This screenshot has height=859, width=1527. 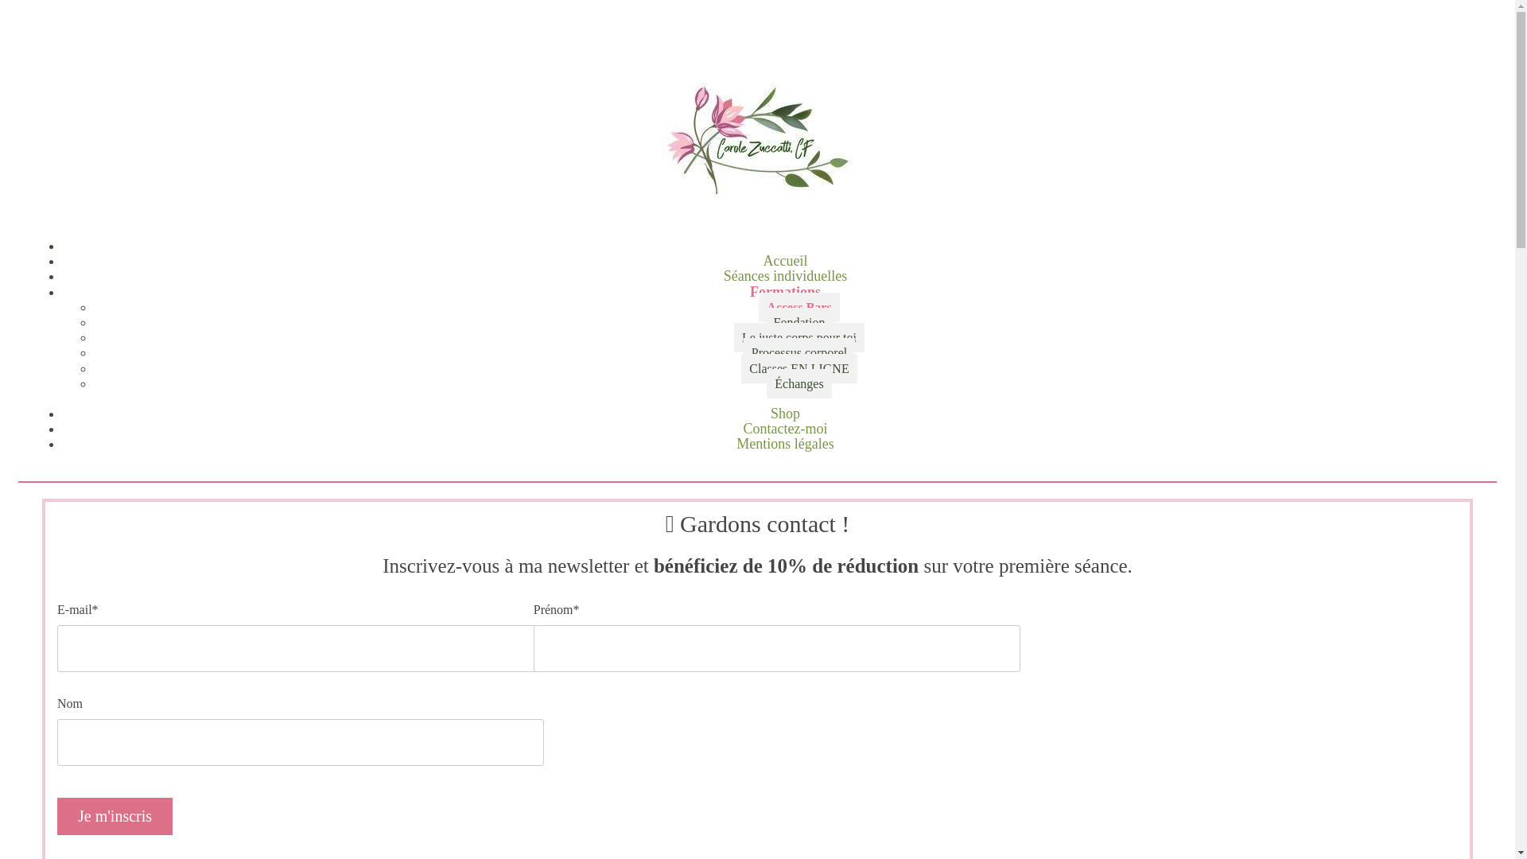 What do you see at coordinates (786, 261) in the screenshot?
I see `Accueil` at bounding box center [786, 261].